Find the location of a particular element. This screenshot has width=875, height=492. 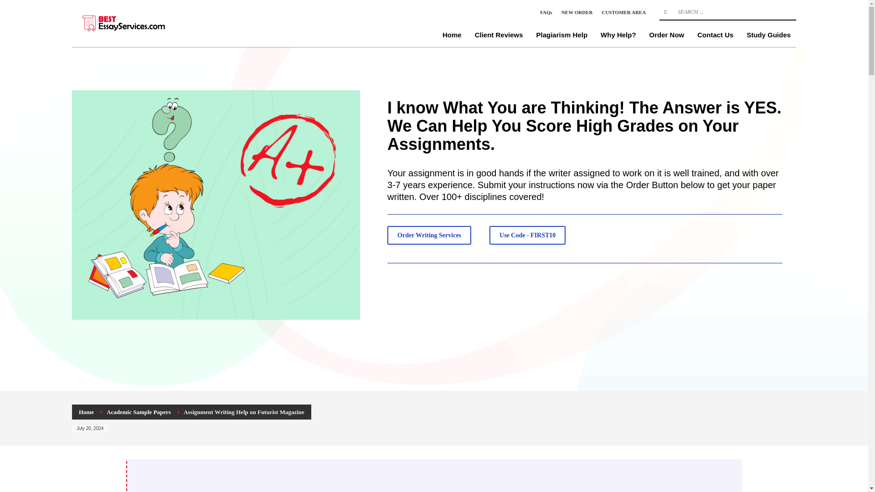

go is located at coordinates (665, 12).